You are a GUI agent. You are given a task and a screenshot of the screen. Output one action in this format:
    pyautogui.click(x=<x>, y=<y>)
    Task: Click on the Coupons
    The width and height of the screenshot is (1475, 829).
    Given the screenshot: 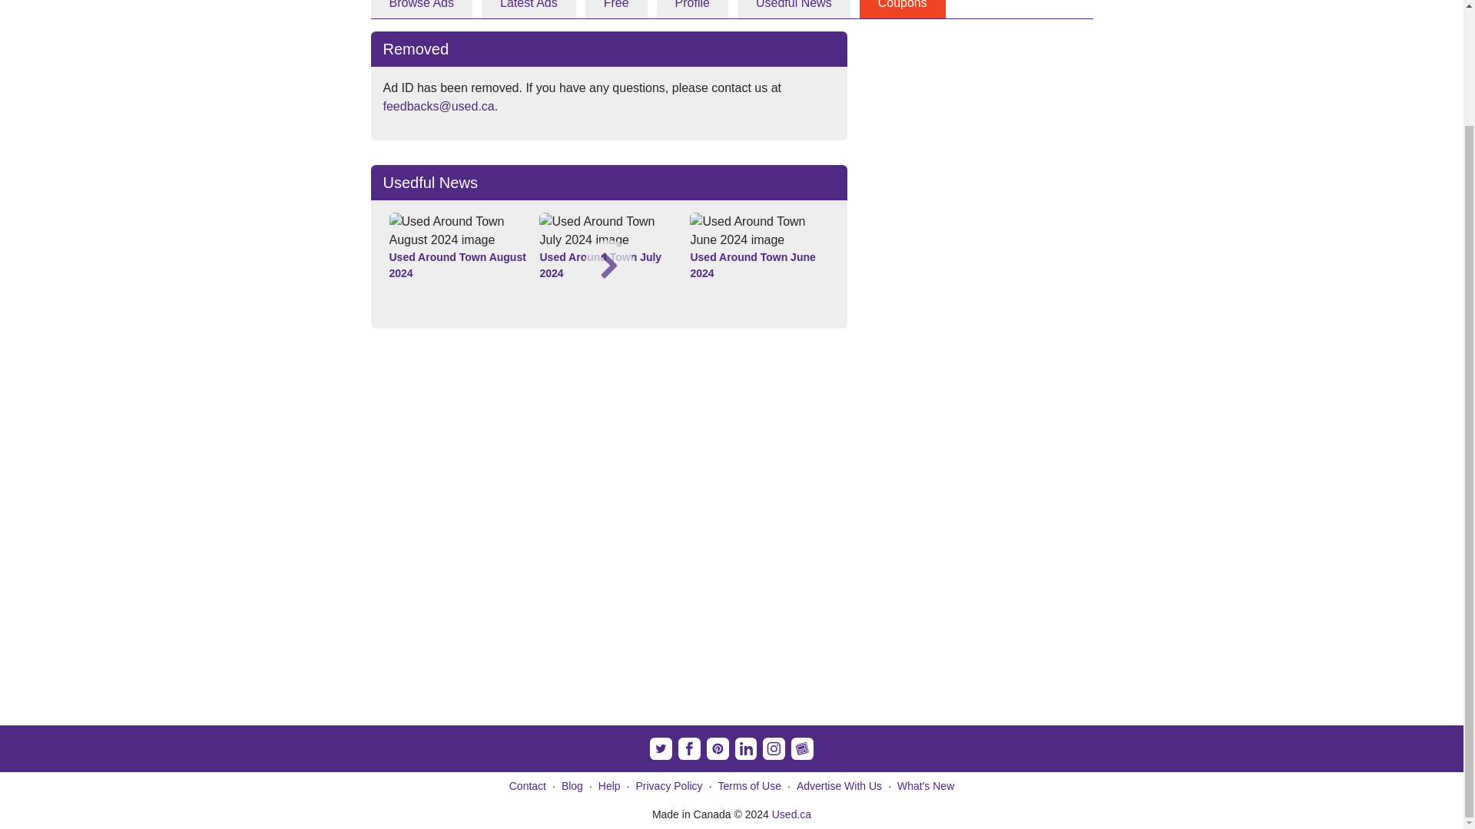 What is the action you would take?
    pyautogui.click(x=902, y=9)
    